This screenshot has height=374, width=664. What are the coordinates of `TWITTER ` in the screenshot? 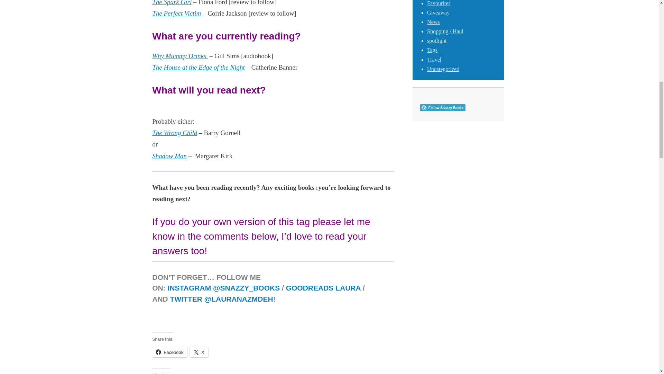 It's located at (187, 299).